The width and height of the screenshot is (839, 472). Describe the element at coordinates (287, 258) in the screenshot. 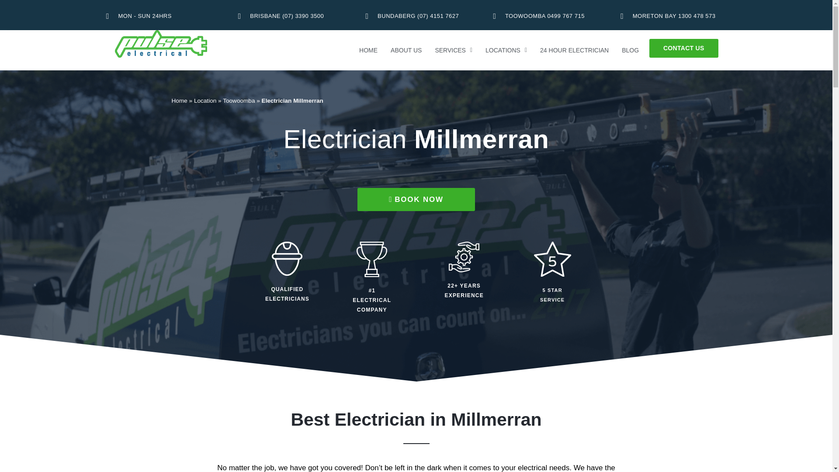

I see `QUALIFIED TRADE PROFFESSIONALS` at that location.